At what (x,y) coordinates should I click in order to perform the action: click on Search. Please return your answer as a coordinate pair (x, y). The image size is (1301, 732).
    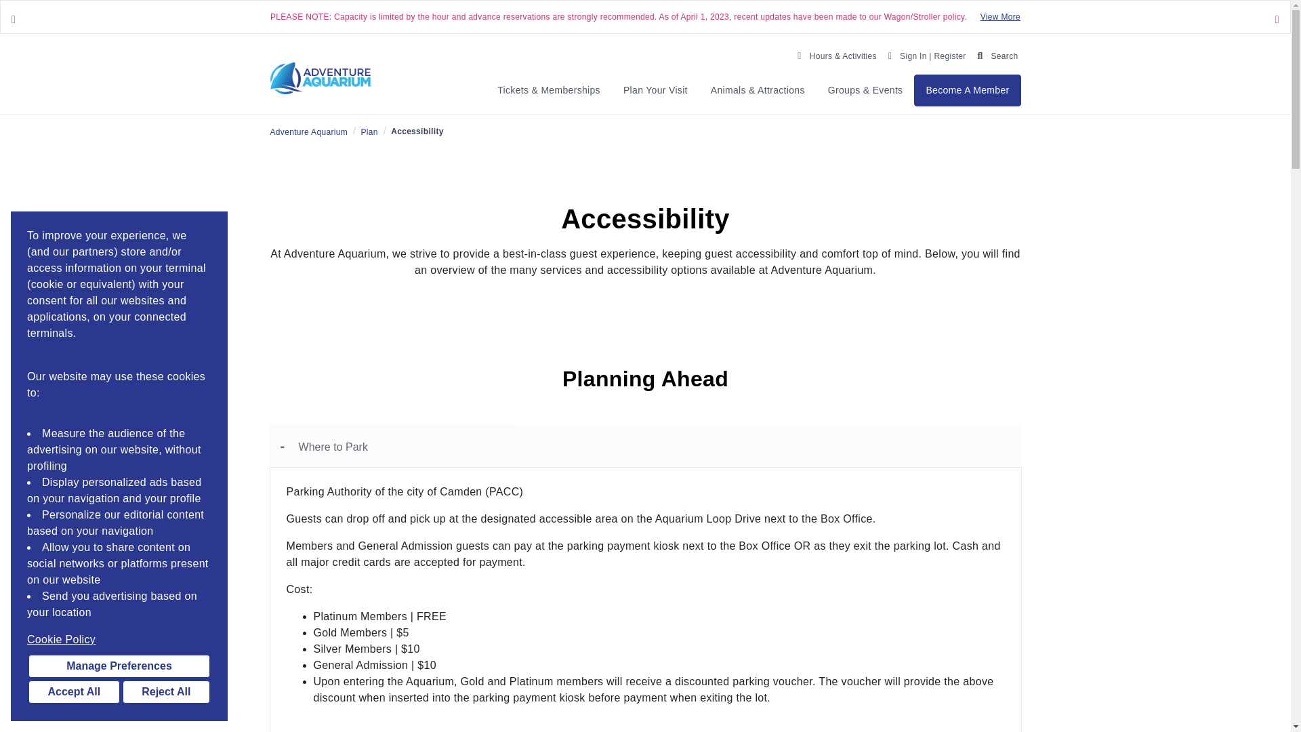
    Looking at the image, I should click on (995, 55).